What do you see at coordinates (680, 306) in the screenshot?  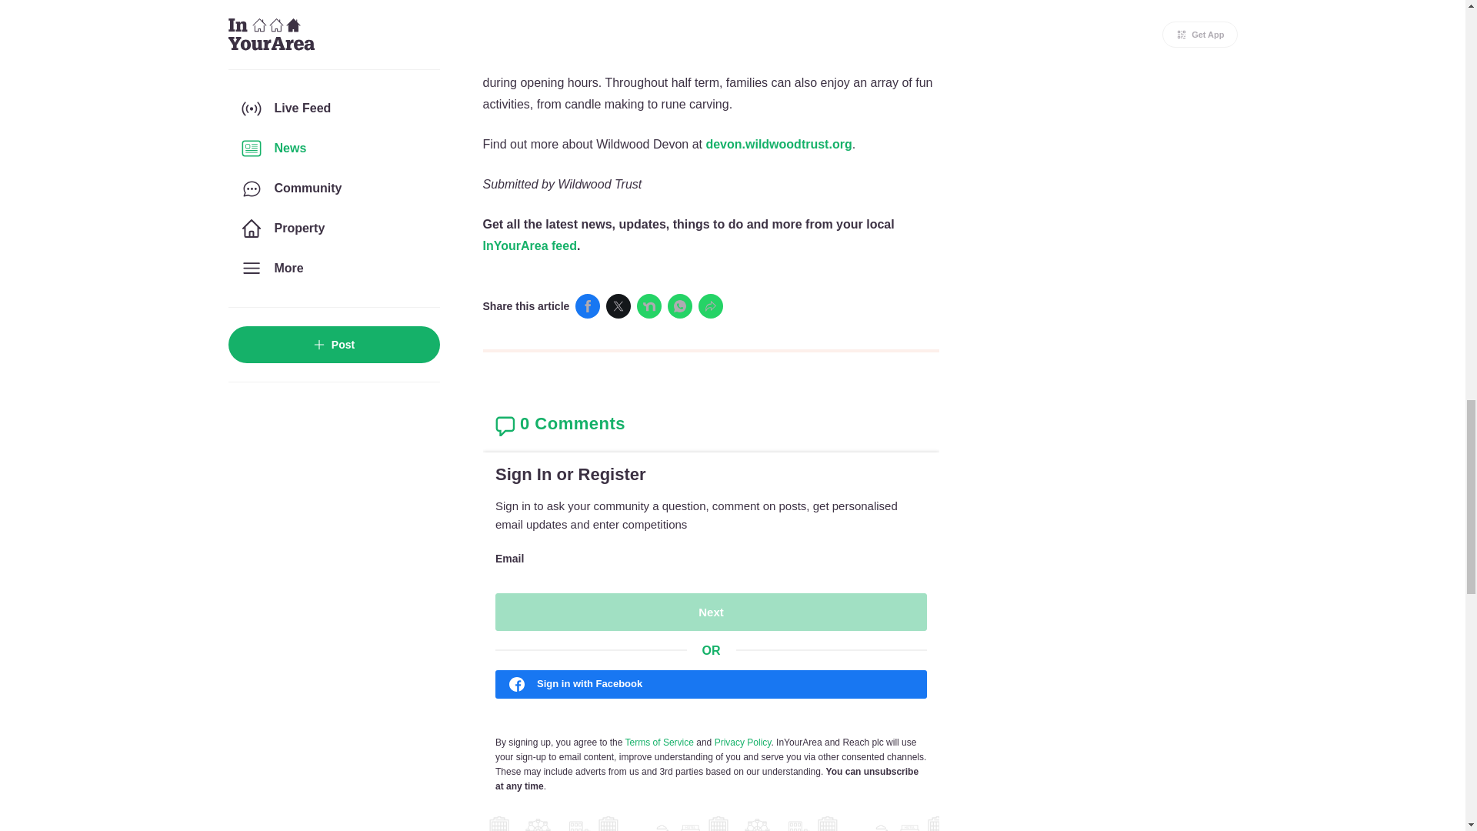 I see `Share to Whatsapp` at bounding box center [680, 306].